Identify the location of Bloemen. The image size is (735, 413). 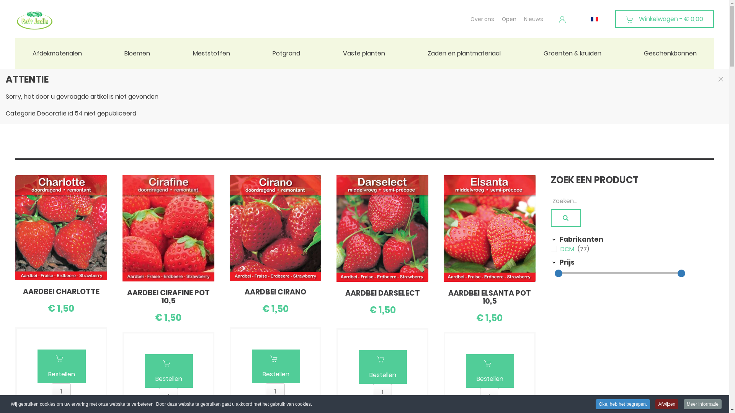
(137, 54).